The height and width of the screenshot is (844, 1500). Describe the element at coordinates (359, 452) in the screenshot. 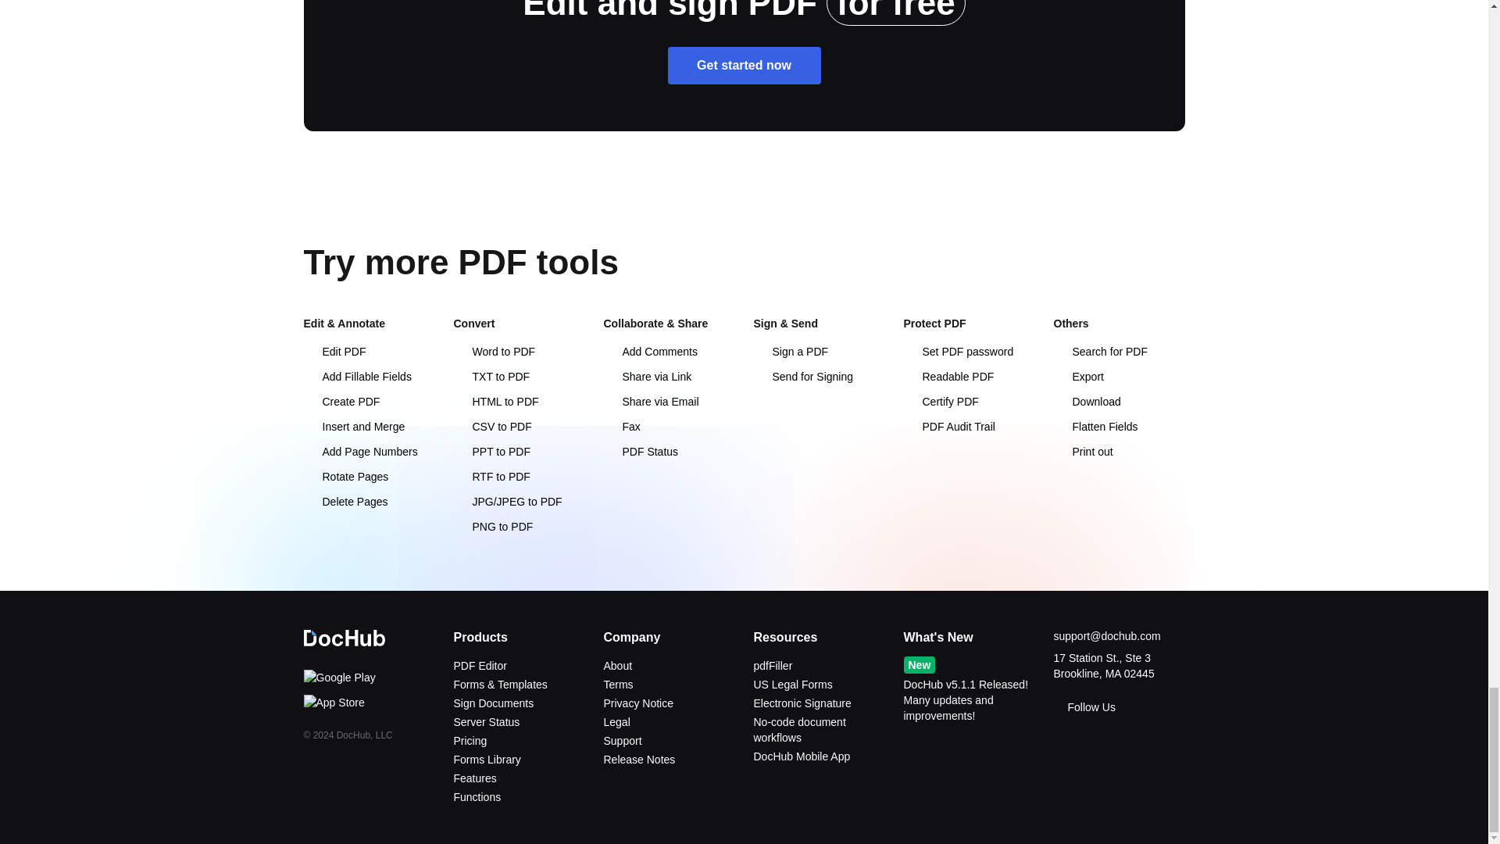

I see `Add Page Numbers` at that location.